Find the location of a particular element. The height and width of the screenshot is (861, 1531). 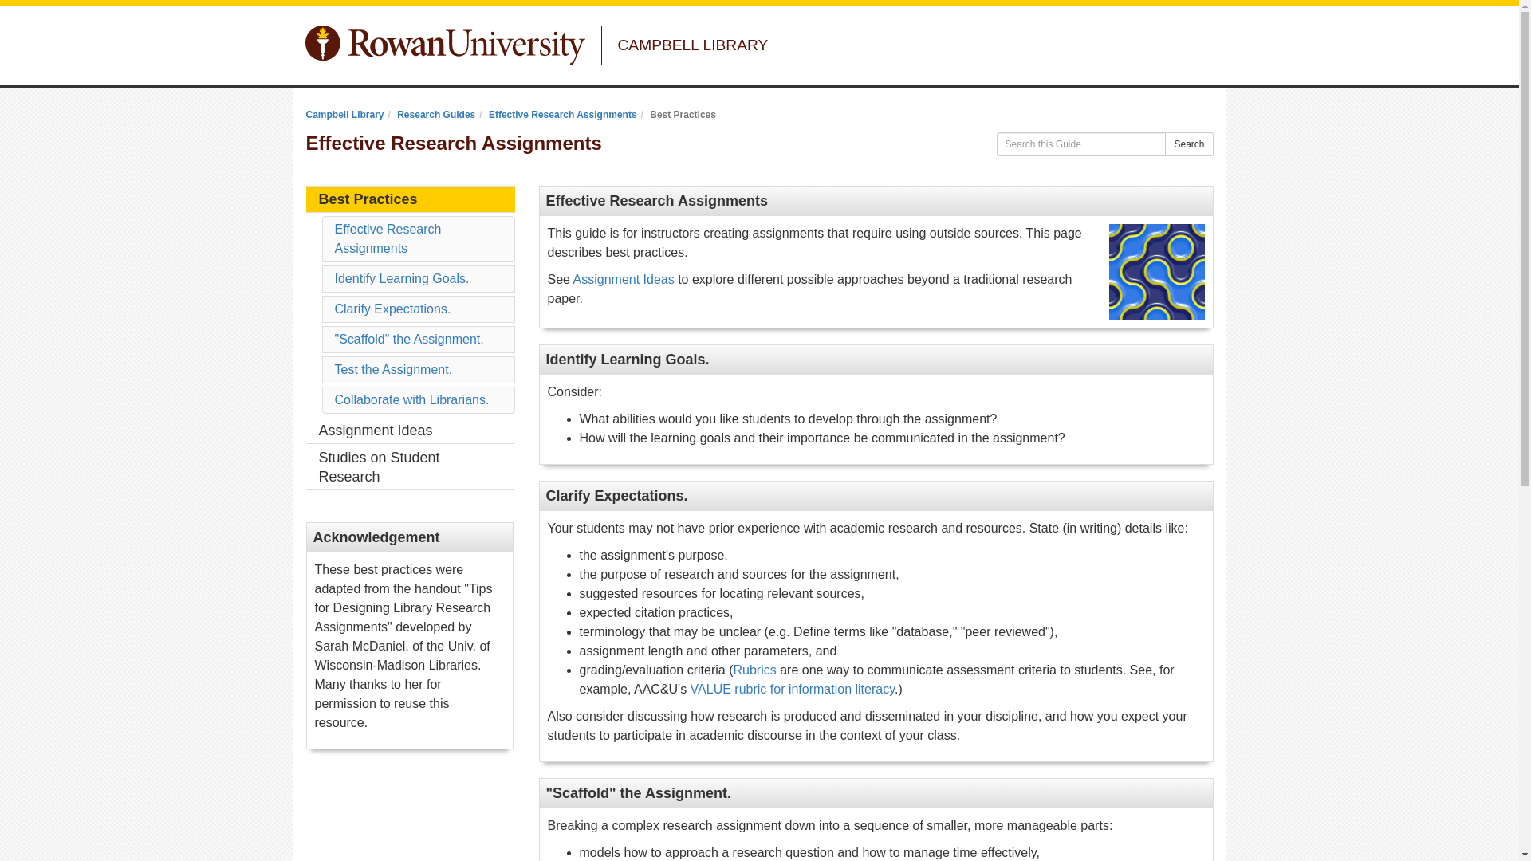

Search is located at coordinates (1188, 143).